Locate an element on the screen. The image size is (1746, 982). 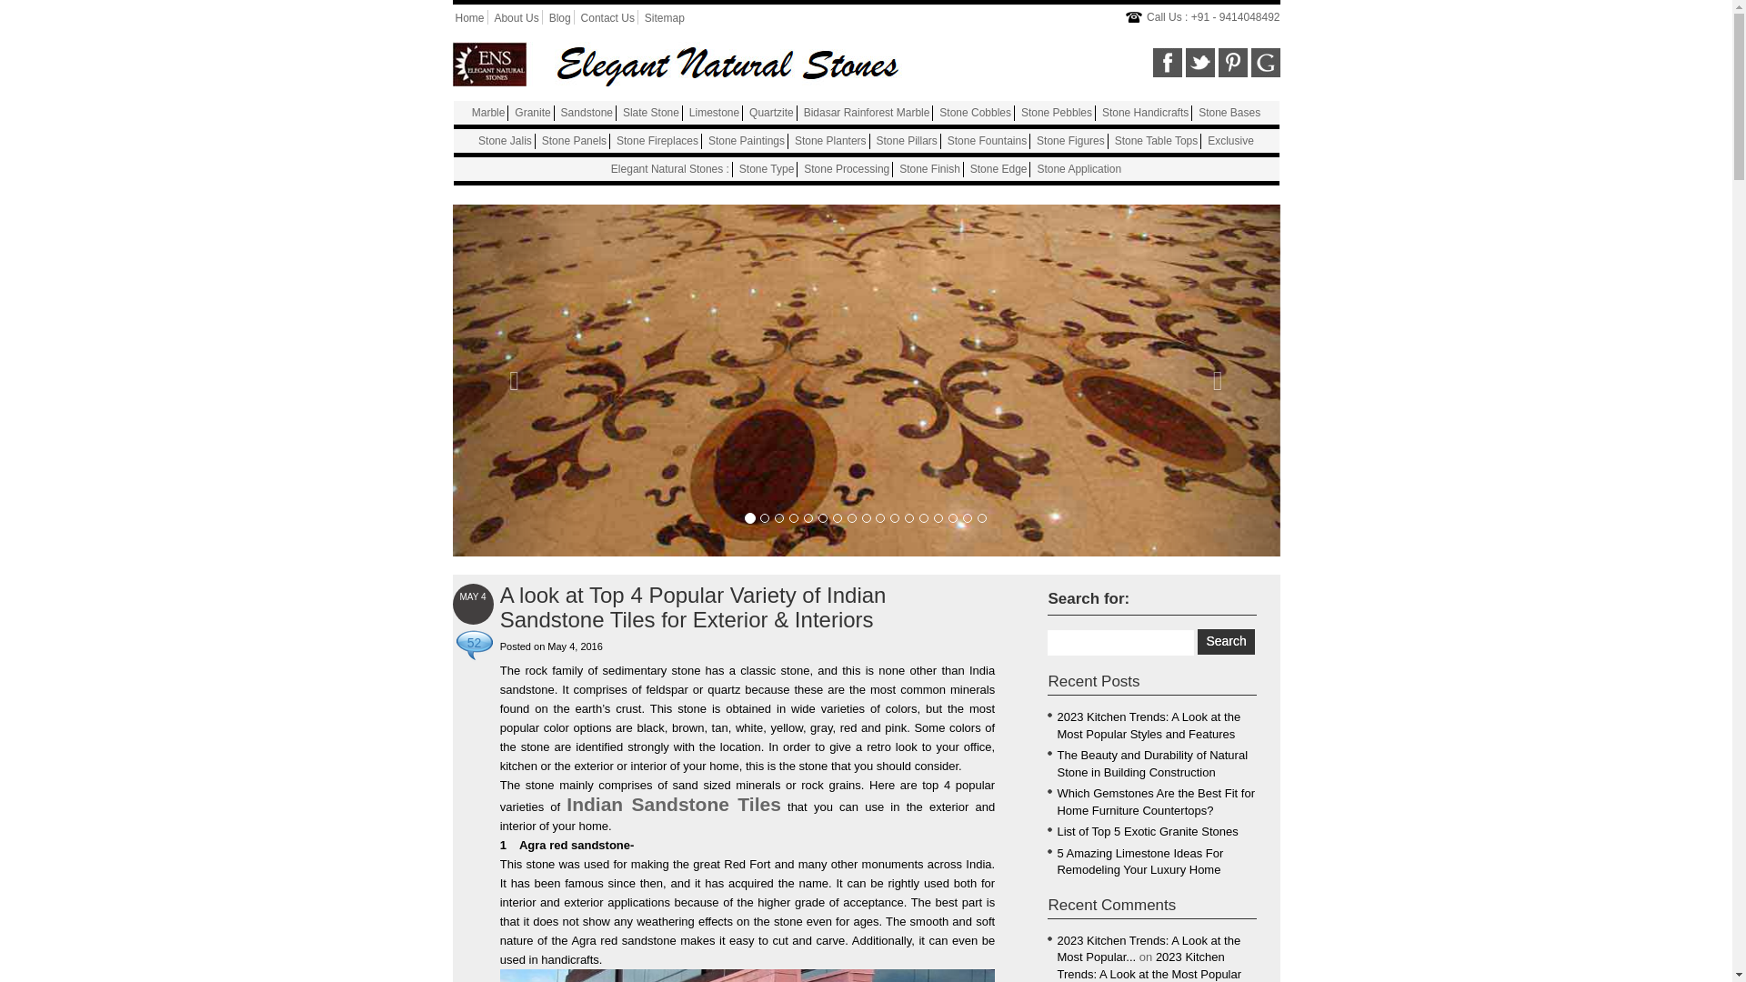
Bidasar Rainforest Marble is located at coordinates (867, 112).